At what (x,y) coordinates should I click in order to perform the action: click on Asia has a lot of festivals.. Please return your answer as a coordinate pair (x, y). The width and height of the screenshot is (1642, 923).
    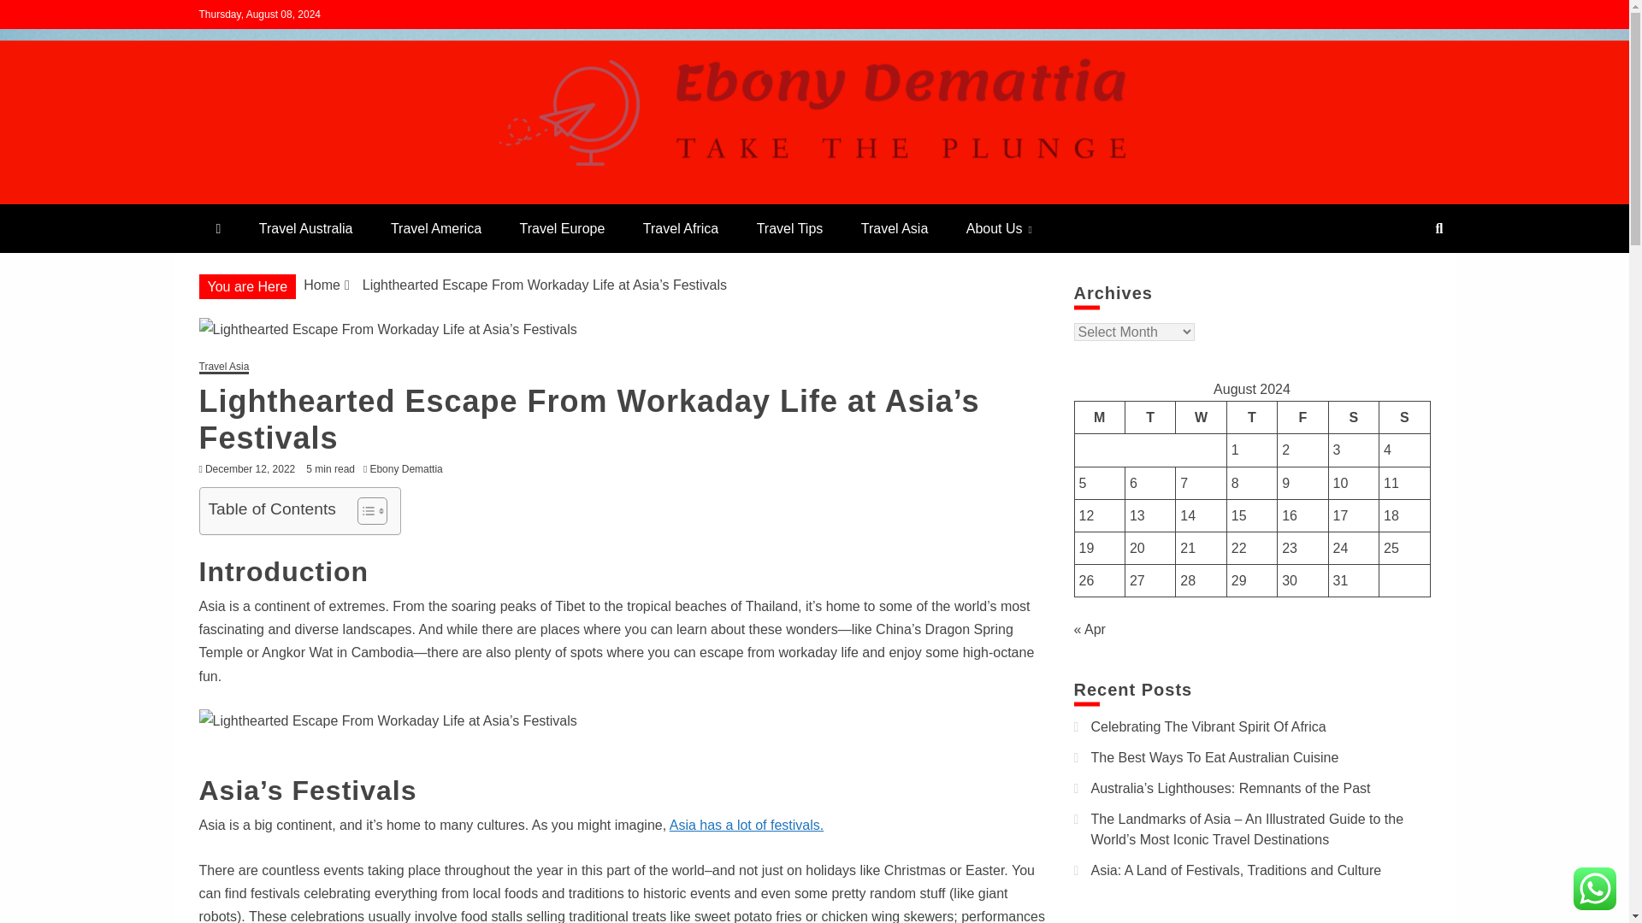
    Looking at the image, I should click on (747, 825).